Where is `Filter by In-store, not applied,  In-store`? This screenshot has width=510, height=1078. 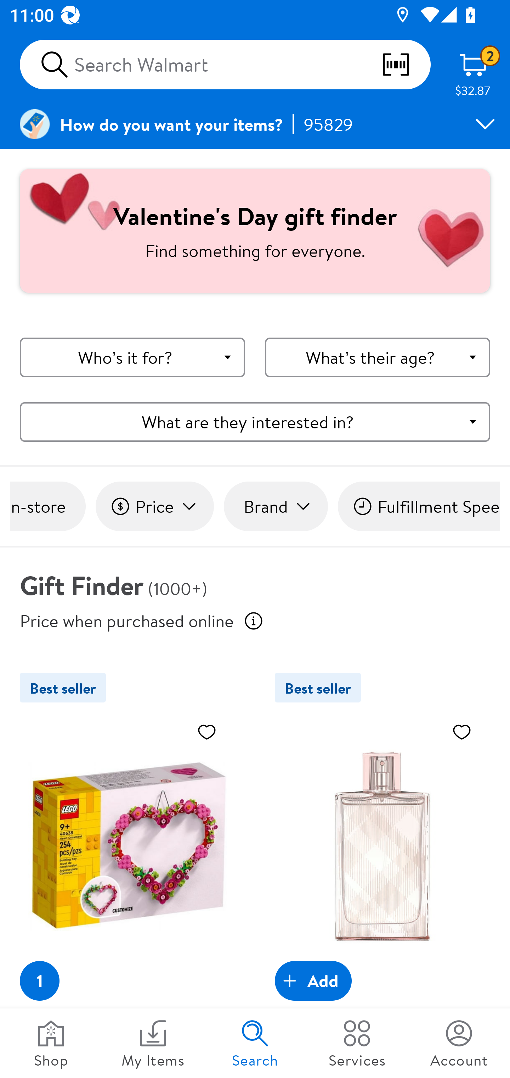 Filter by In-store, not applied,  In-store is located at coordinates (47, 506).